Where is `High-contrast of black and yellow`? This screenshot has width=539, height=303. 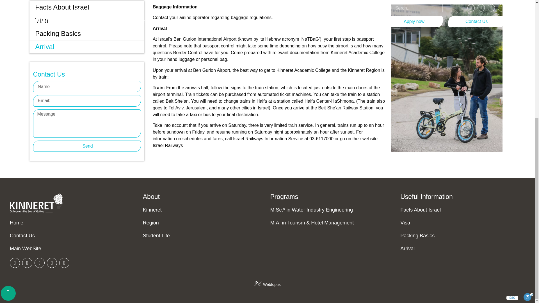
High-contrast of black and yellow is located at coordinates (177, 125).